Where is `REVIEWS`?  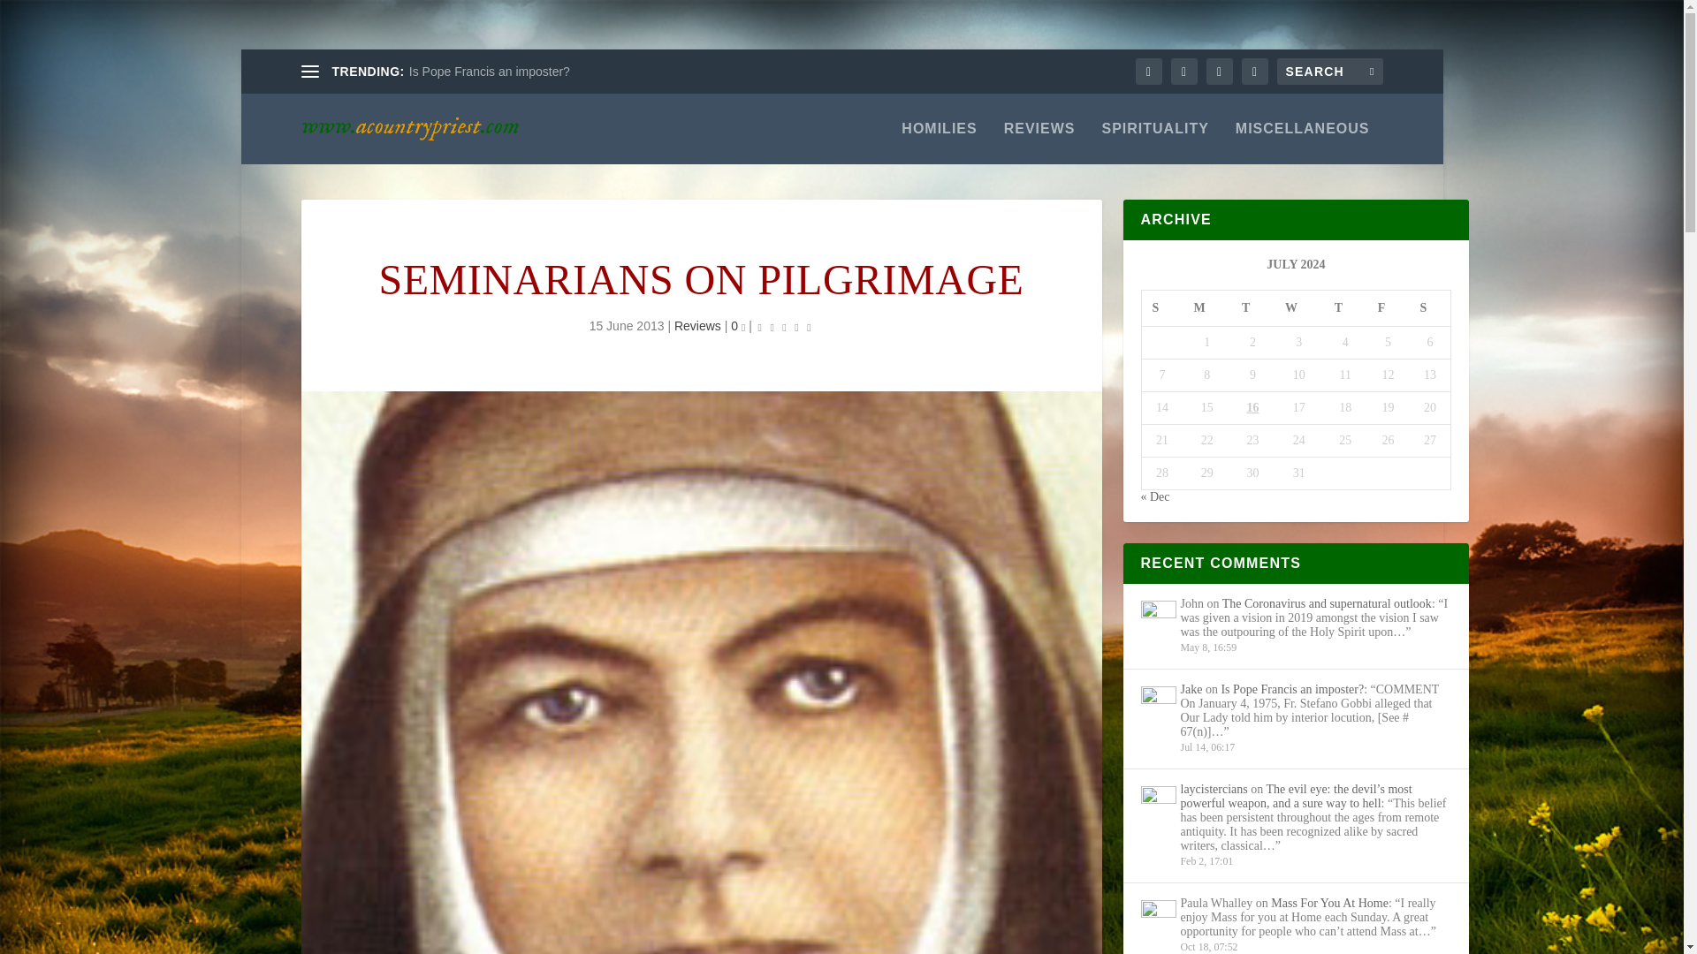 REVIEWS is located at coordinates (1039, 143).